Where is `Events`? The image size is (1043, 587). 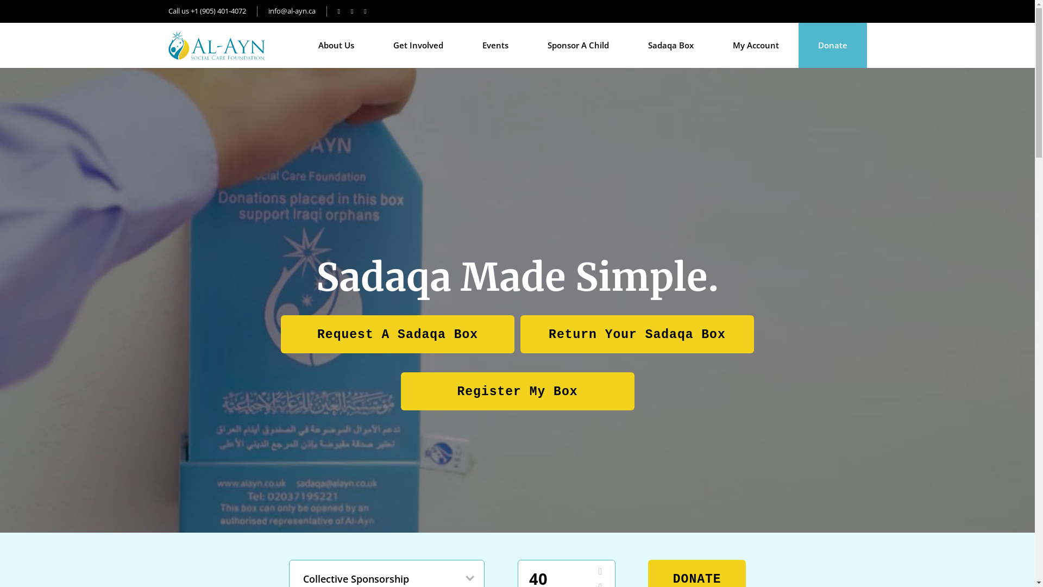 Events is located at coordinates (495, 46).